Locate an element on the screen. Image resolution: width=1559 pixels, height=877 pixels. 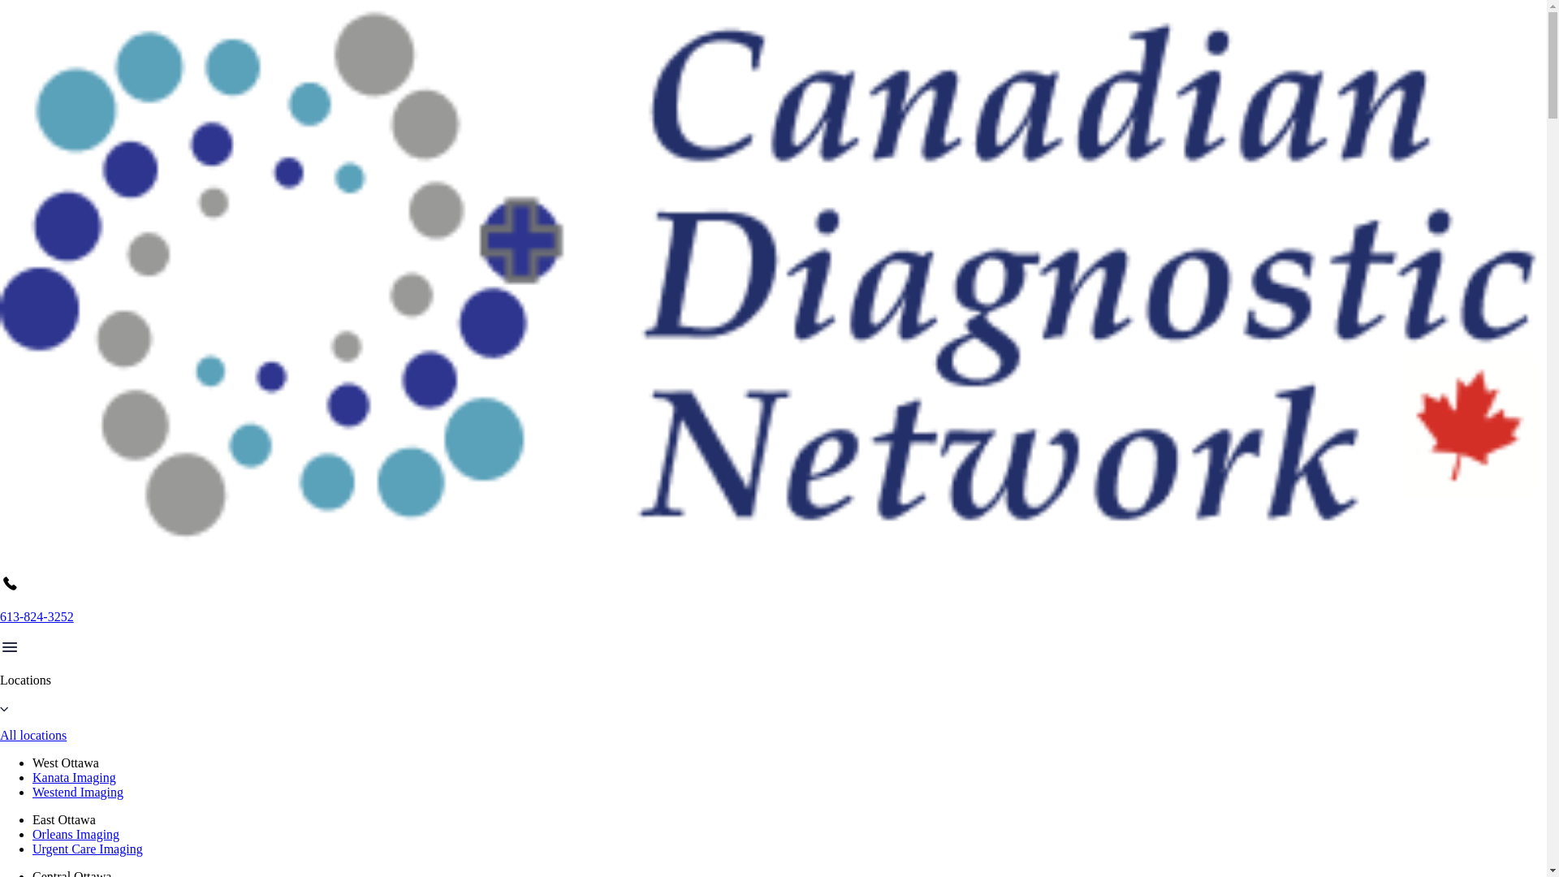
Orleans Imaging is located at coordinates (76, 834).